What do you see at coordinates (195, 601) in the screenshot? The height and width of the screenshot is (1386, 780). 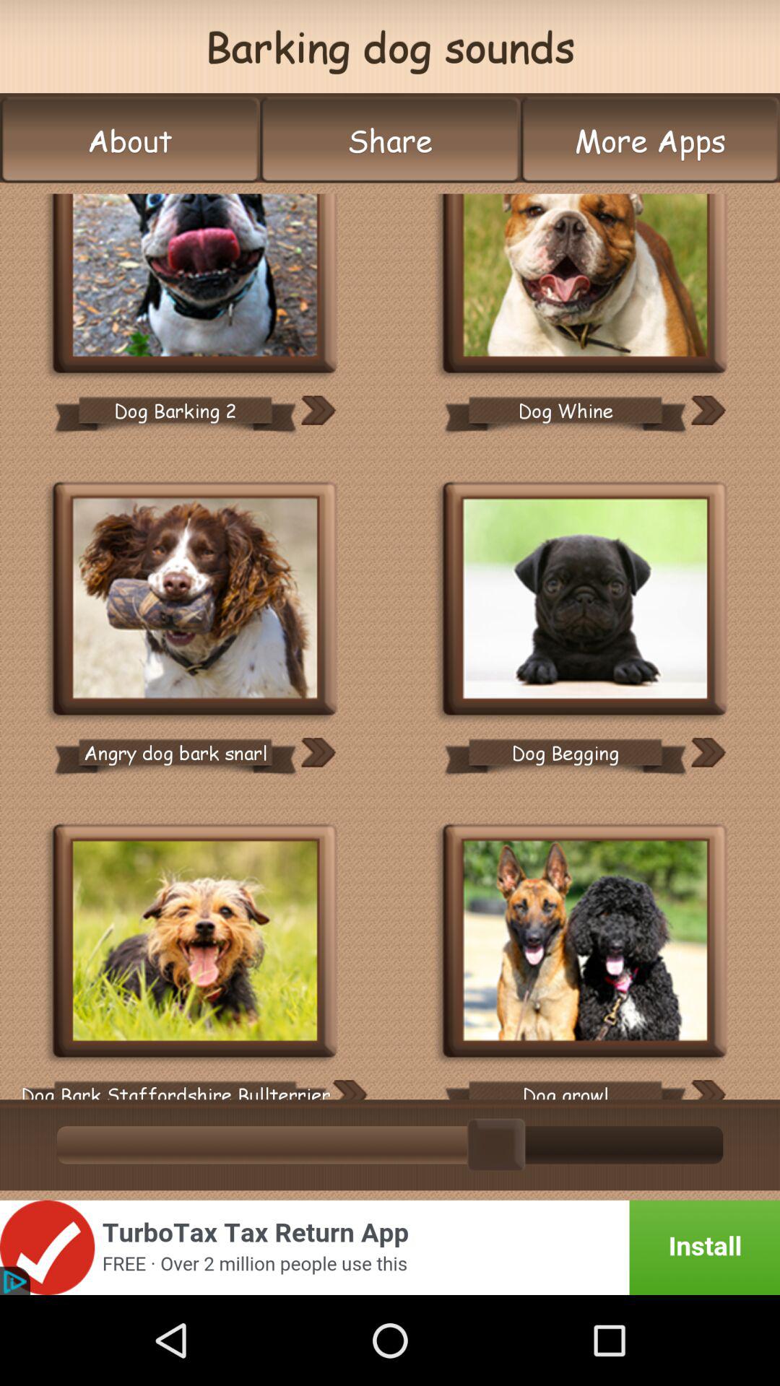 I see `play dog bark sound` at bounding box center [195, 601].